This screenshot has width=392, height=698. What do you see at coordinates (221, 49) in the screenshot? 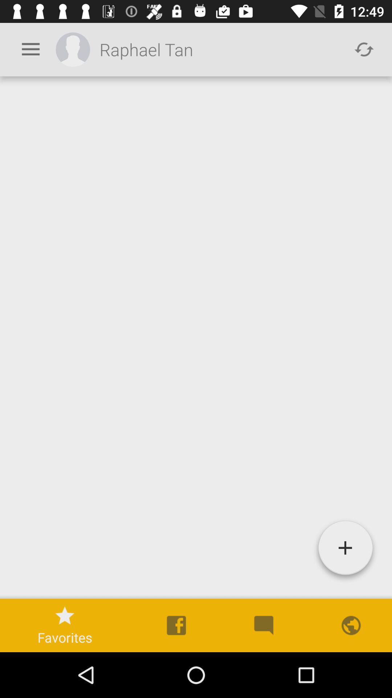
I see `select the text next to the user profile` at bounding box center [221, 49].